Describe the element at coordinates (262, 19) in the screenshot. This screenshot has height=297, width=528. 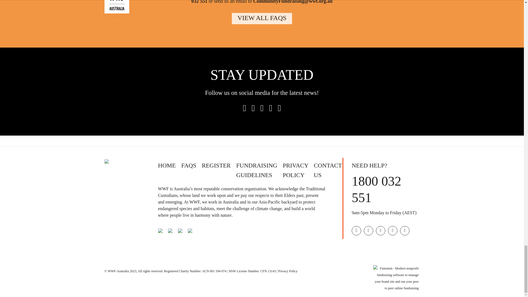
I see `VIEW ALL FAQS` at that location.